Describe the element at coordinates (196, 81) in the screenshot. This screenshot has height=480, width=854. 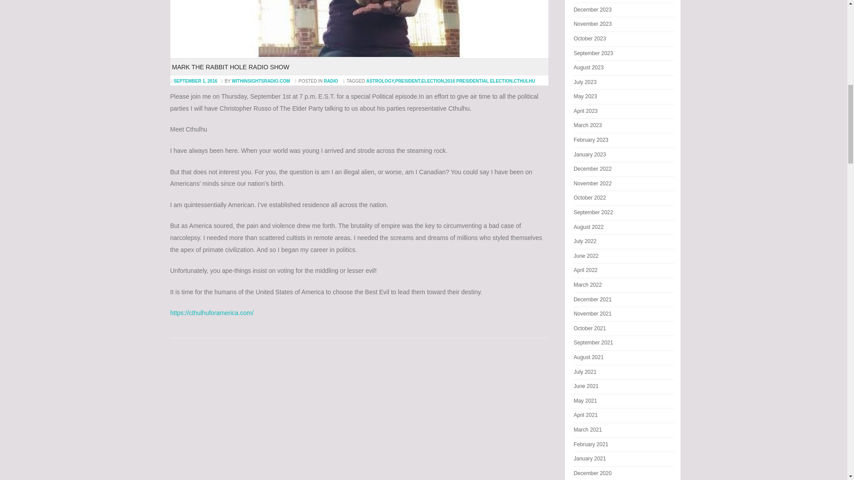
I see `SEPTEMBER 1, 2016` at that location.